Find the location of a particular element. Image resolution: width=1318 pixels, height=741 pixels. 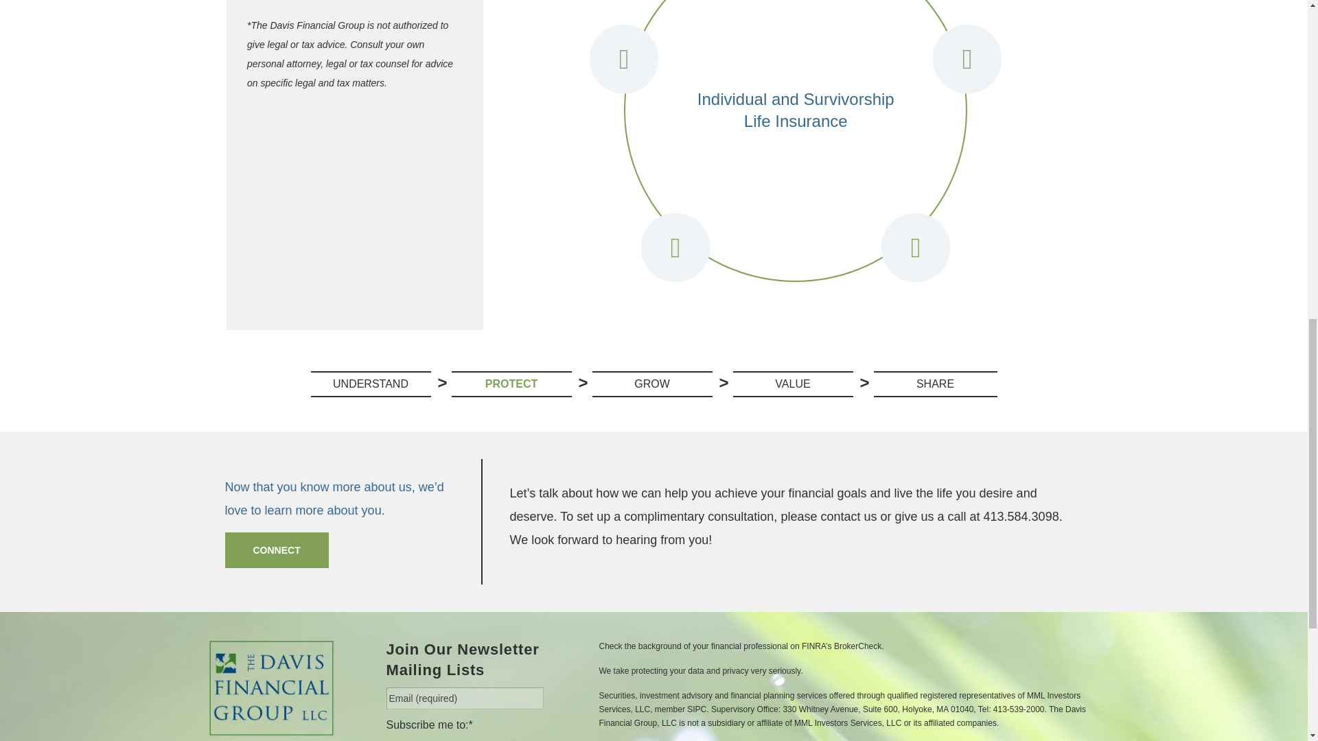

VALUE is located at coordinates (792, 384).